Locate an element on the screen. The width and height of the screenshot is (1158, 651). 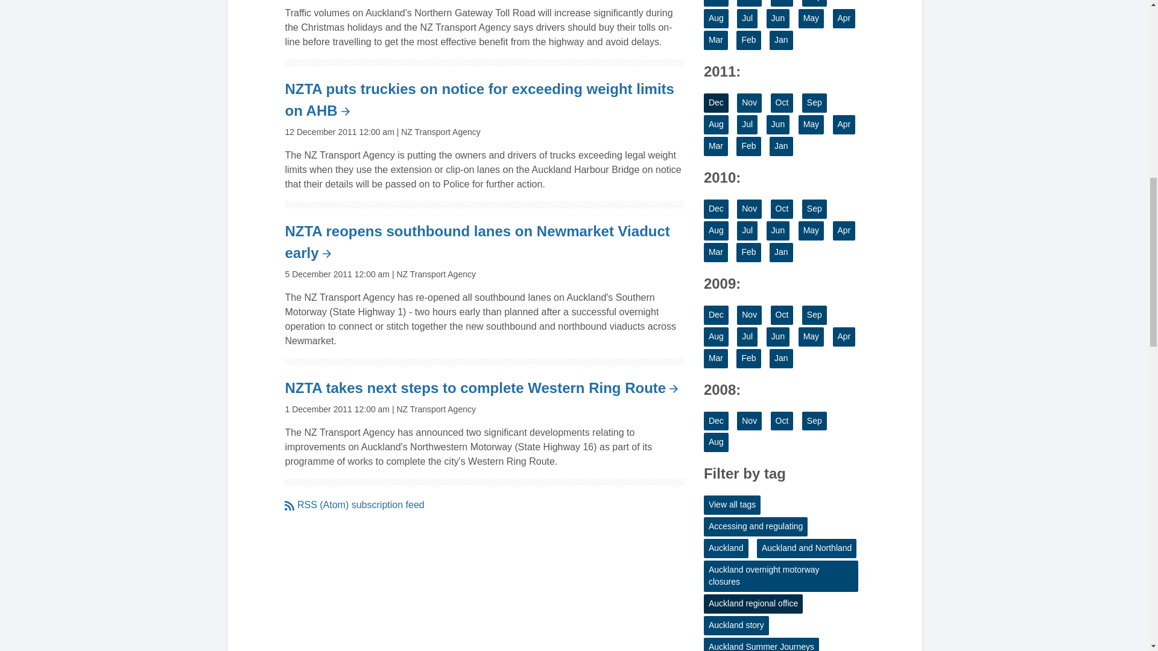
View items tagged Auckland and Northland is located at coordinates (807, 549).